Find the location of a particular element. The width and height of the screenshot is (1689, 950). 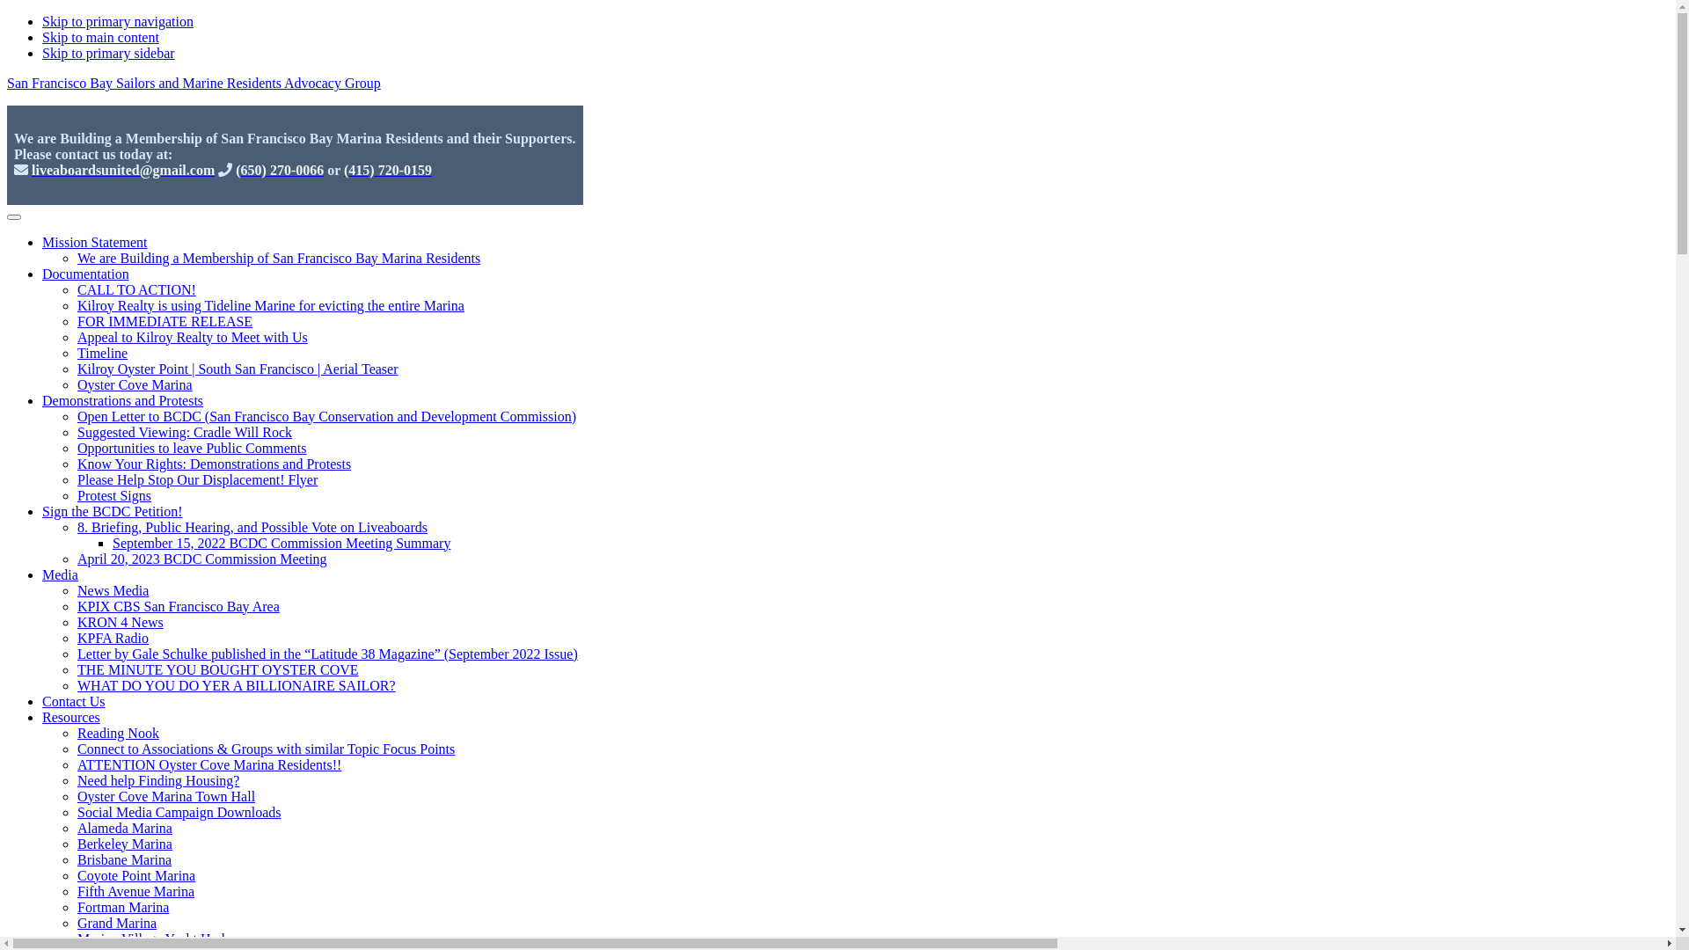

Fifth Avenue Marina is located at coordinates (135, 892).